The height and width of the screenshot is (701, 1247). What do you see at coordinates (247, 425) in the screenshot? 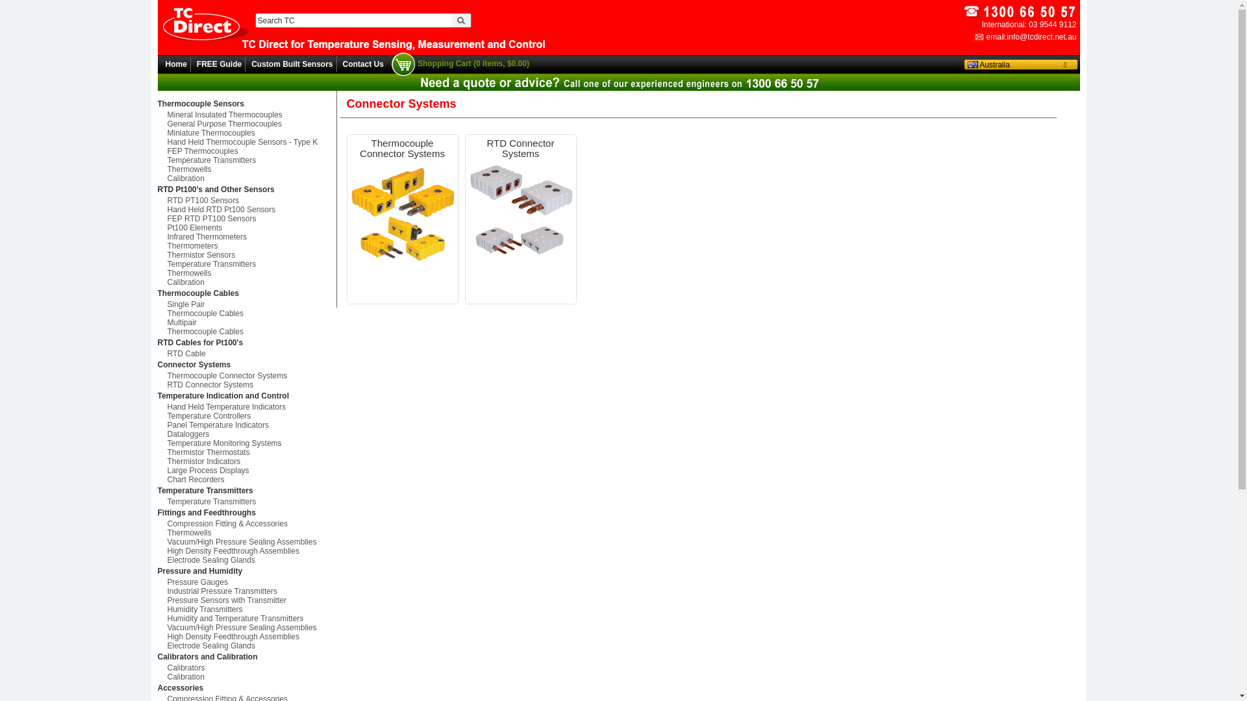
I see `Panel Temperature Indicators` at bounding box center [247, 425].